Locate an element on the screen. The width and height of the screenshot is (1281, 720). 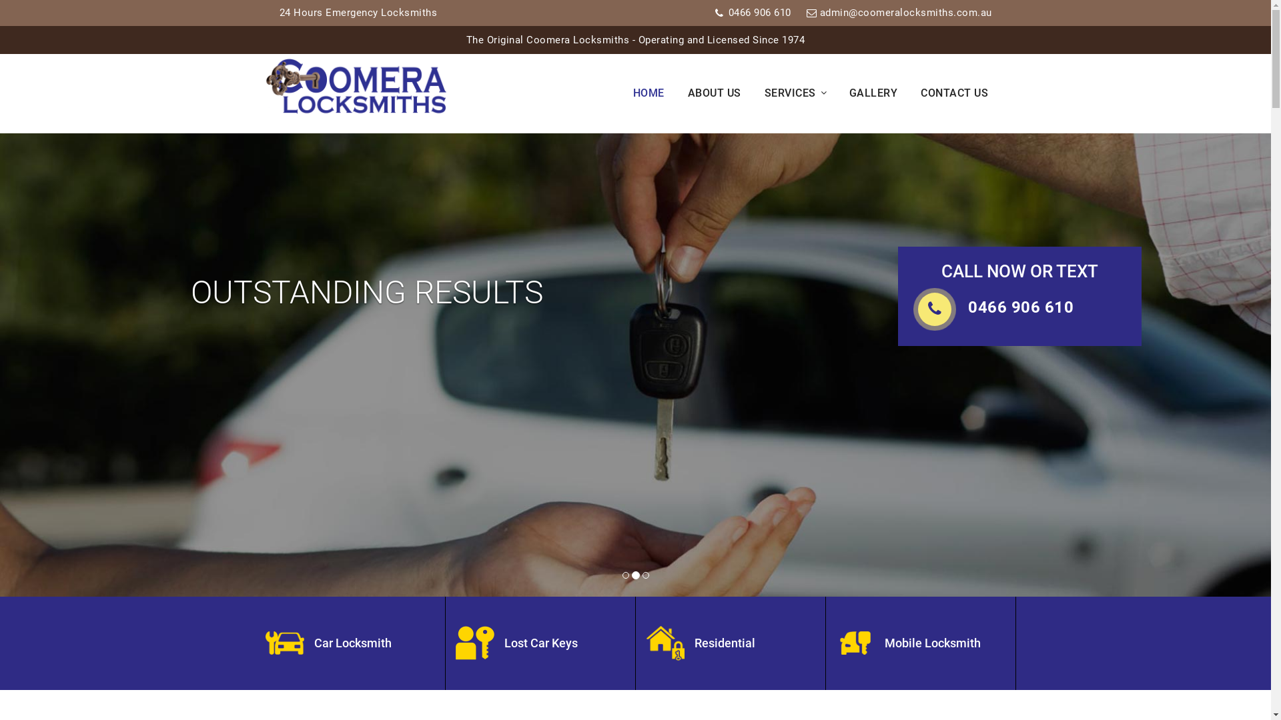
0466 906 610 is located at coordinates (1021, 307).